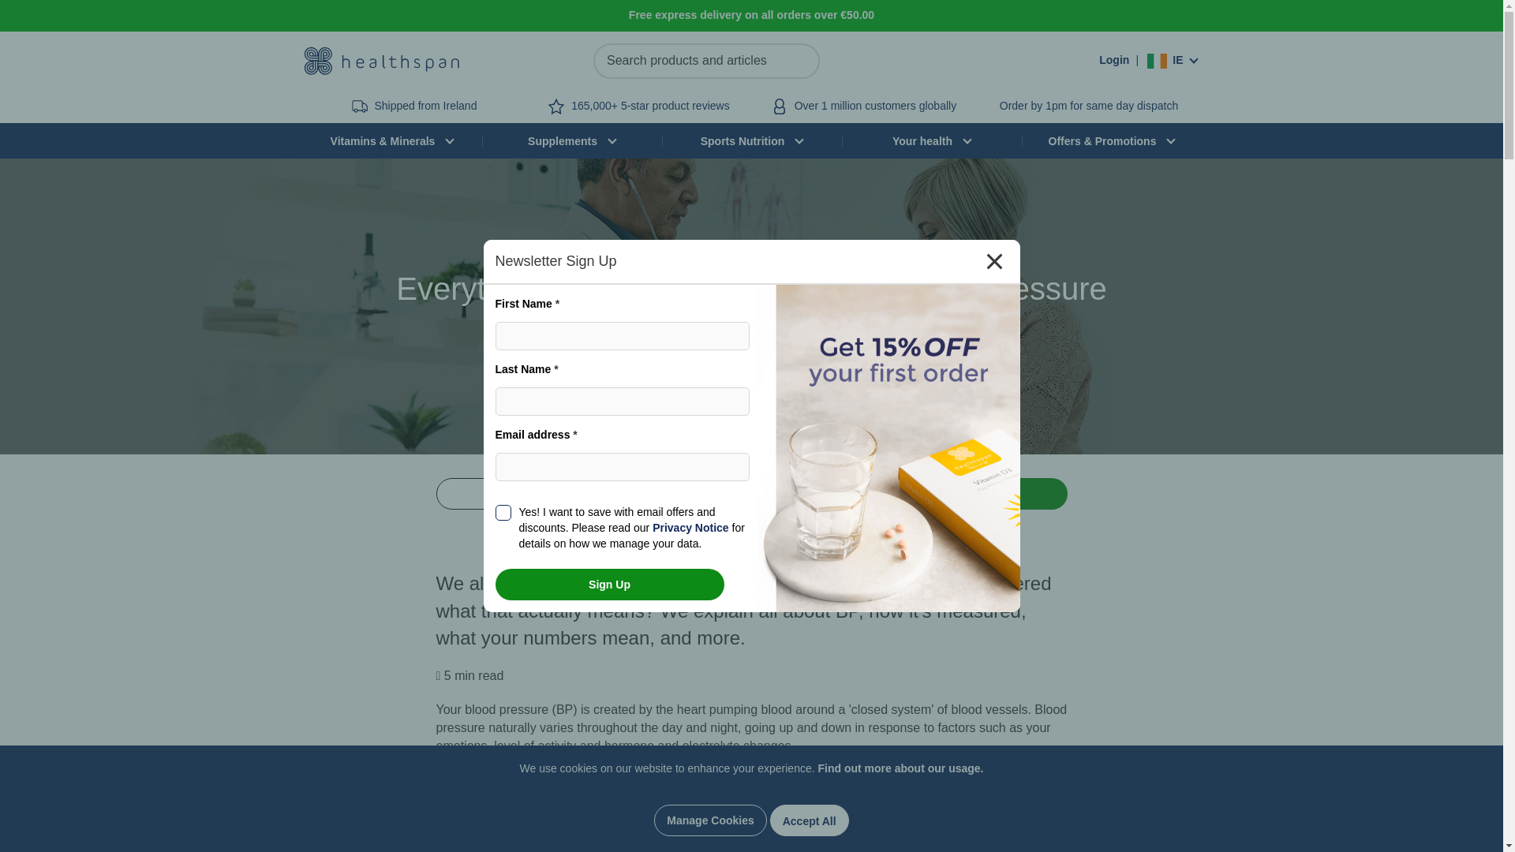 This screenshot has height=852, width=1515. I want to click on Healthspan, so click(380, 60).